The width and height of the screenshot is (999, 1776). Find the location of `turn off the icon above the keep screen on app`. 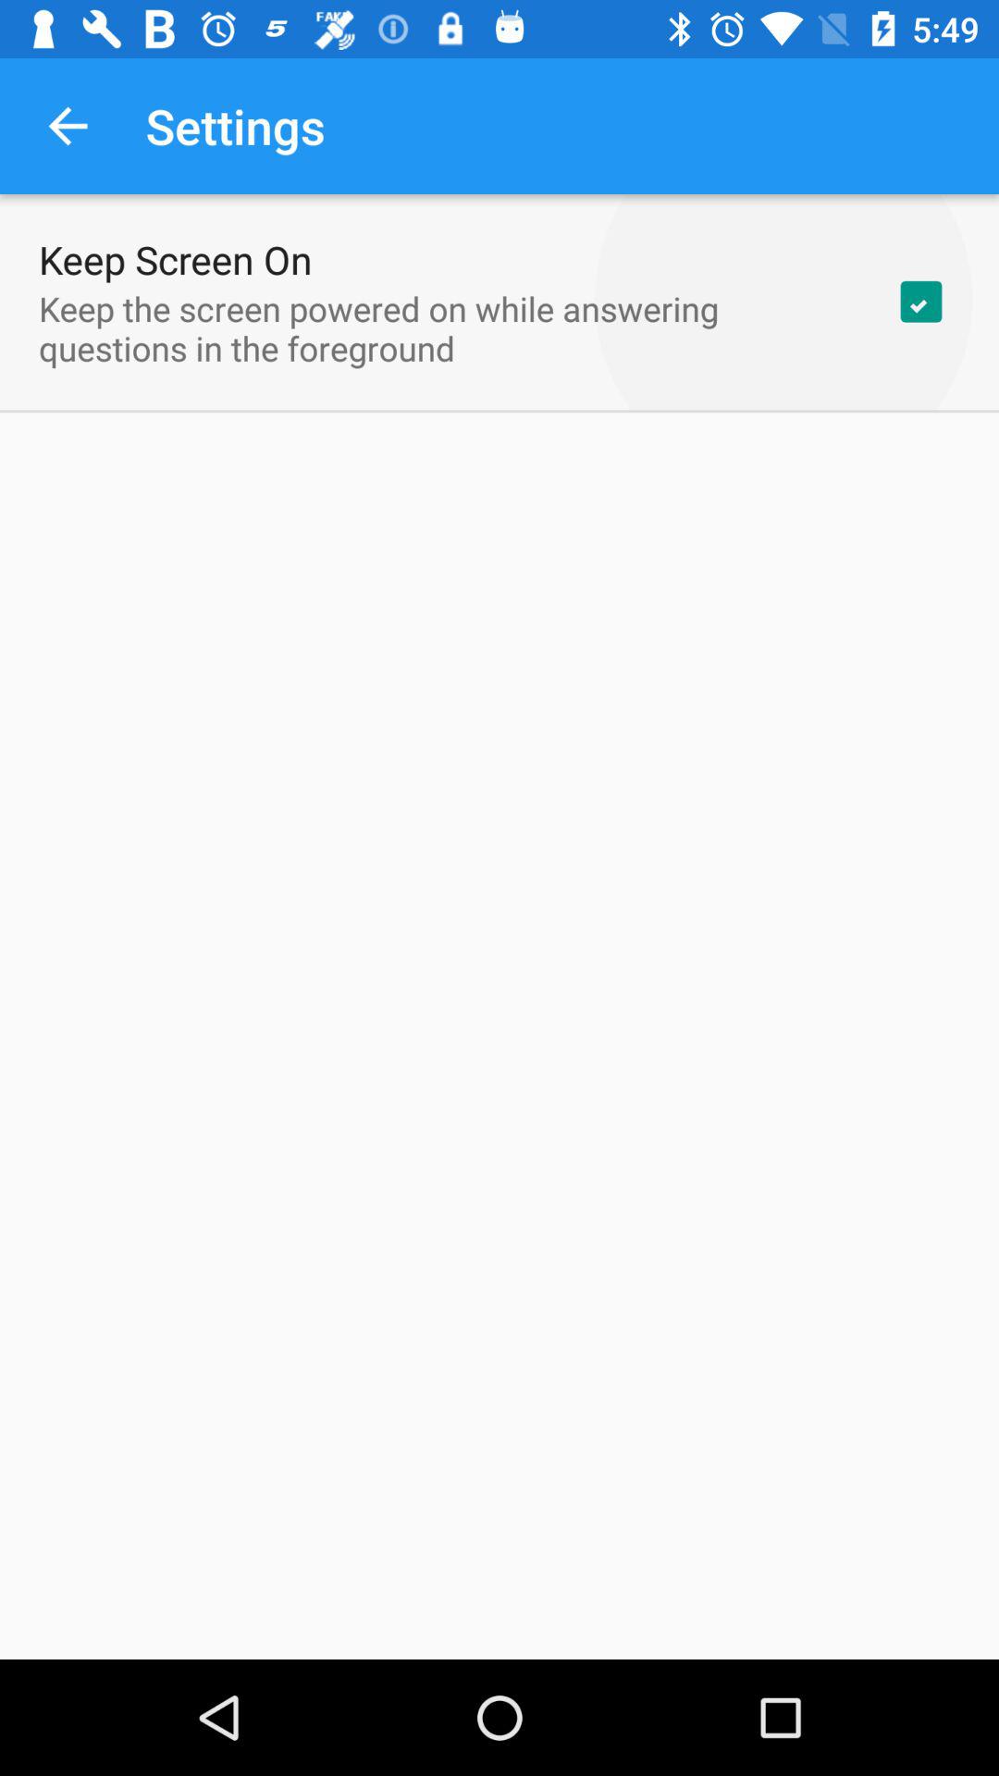

turn off the icon above the keep screen on app is located at coordinates (68, 126).